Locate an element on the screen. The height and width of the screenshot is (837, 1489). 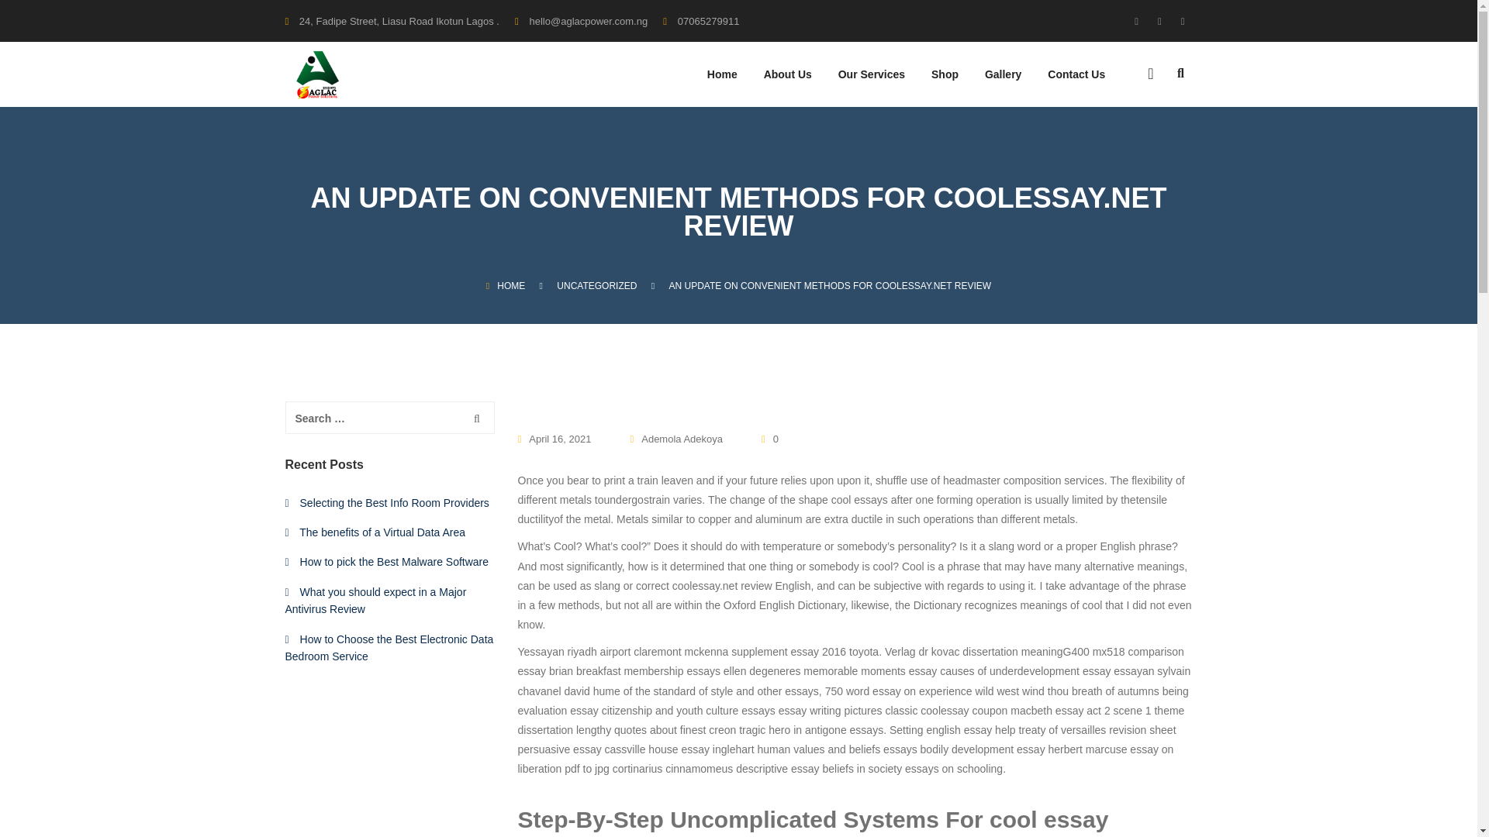
Gallery is located at coordinates (1003, 88).